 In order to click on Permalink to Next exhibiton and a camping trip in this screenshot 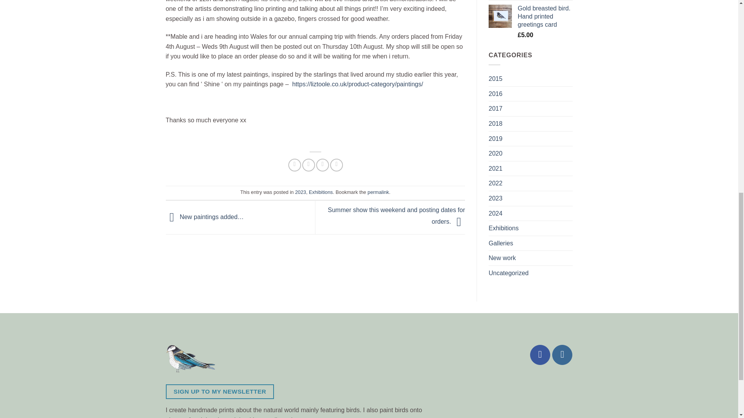, I will do `click(378, 192)`.